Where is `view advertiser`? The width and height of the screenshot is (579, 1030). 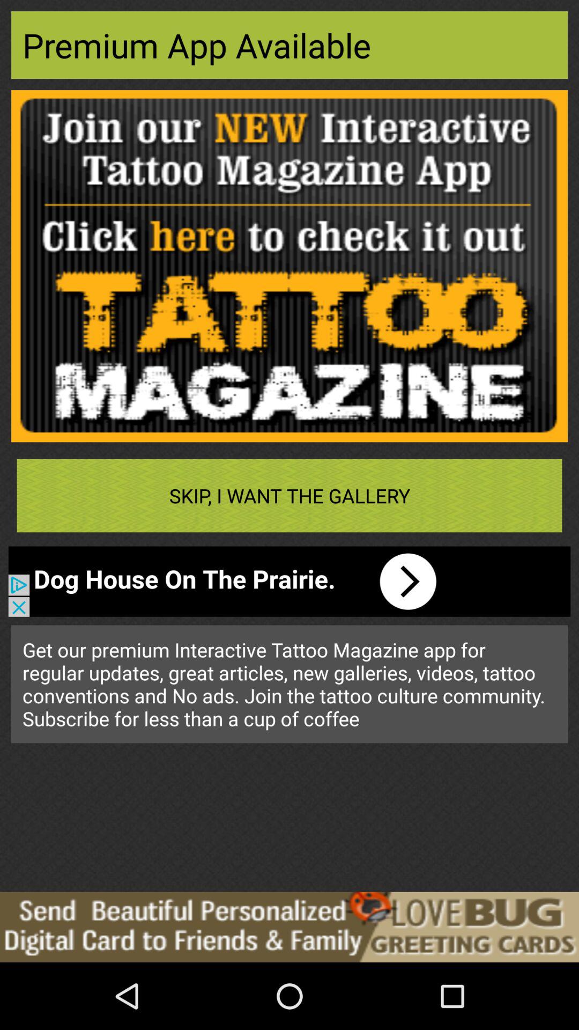
view advertiser is located at coordinates (289, 927).